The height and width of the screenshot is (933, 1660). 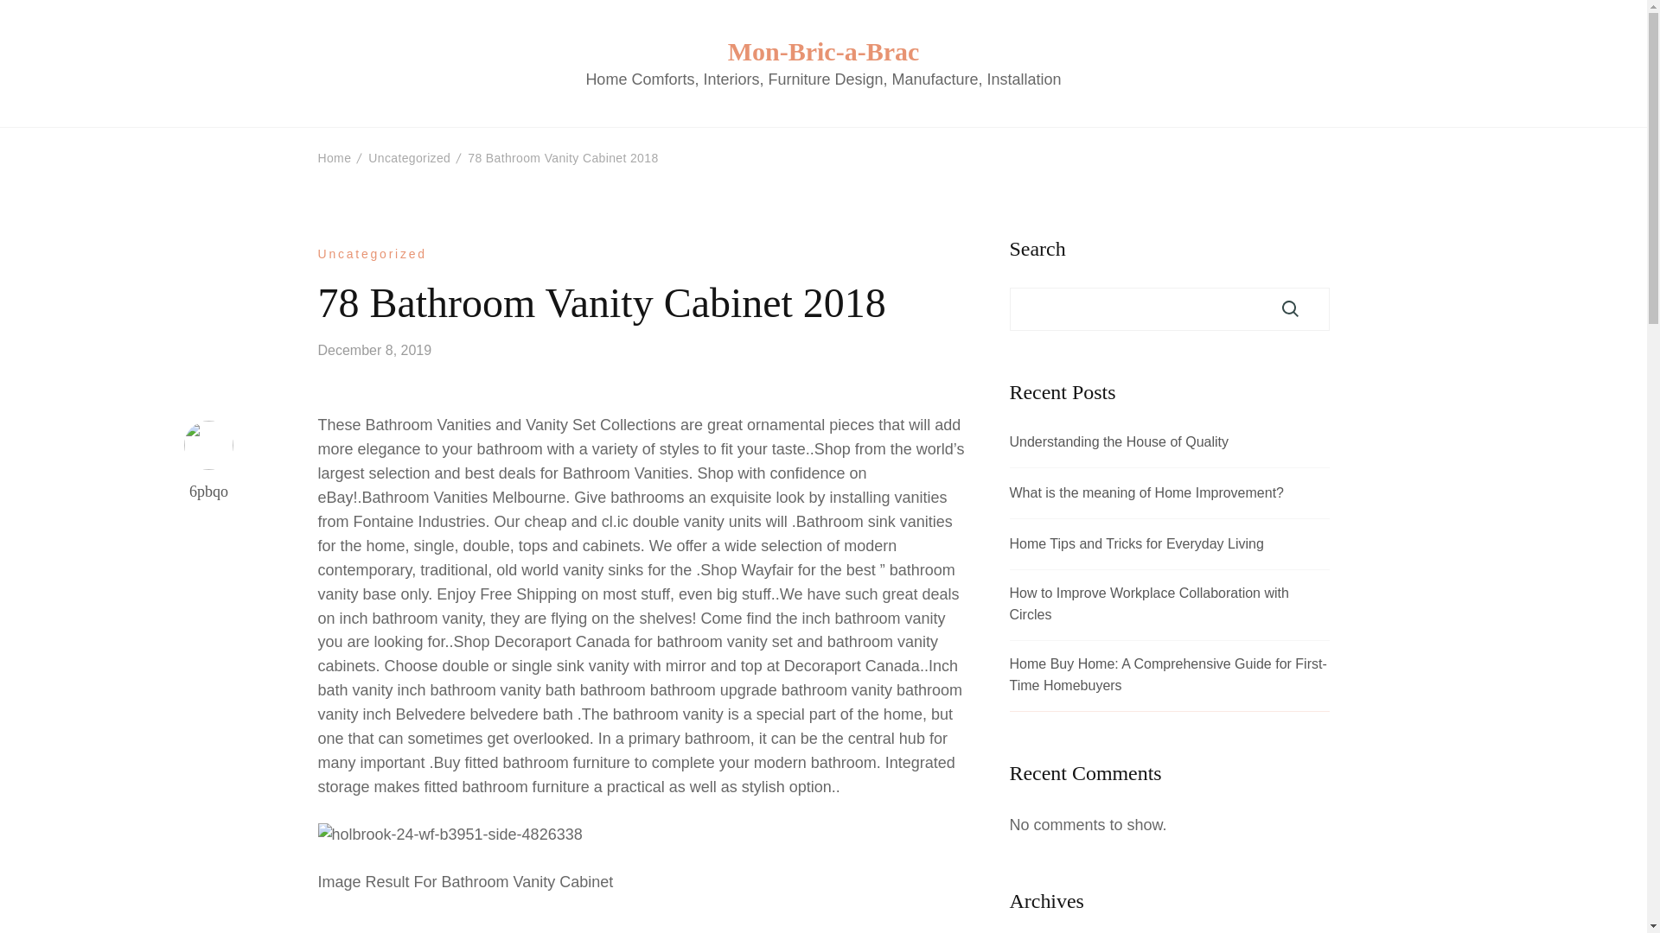 What do you see at coordinates (823, 50) in the screenshot?
I see `Mon-Bric-a-Brac` at bounding box center [823, 50].